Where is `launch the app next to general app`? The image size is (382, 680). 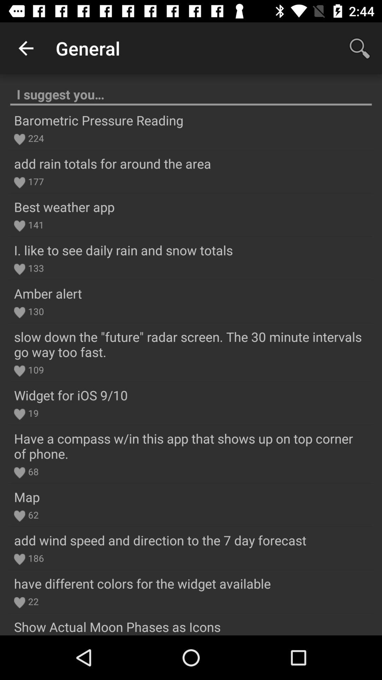 launch the app next to general app is located at coordinates (26, 48).